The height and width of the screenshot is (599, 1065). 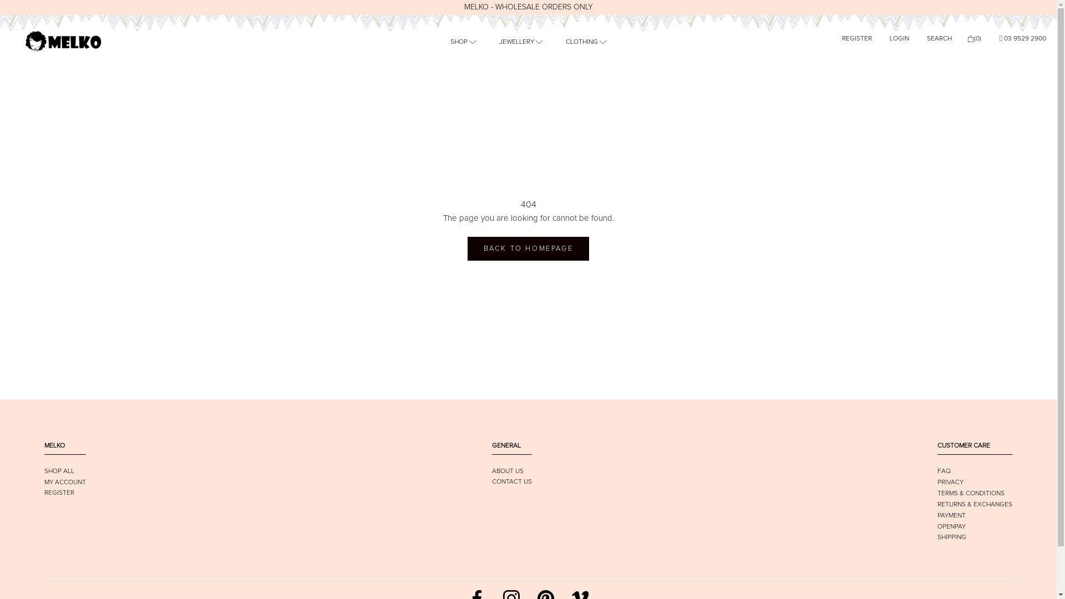 What do you see at coordinates (507, 471) in the screenshot?
I see `ABOUT US` at bounding box center [507, 471].